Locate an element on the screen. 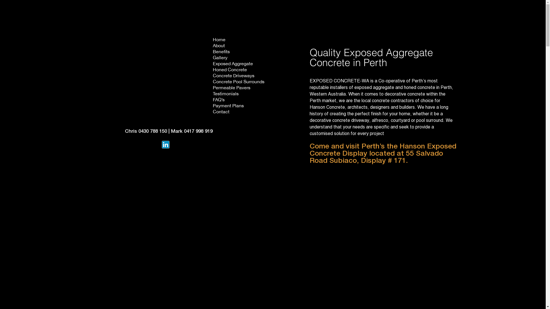 This screenshot has width=550, height=309. Gallery is located at coordinates (239, 58).